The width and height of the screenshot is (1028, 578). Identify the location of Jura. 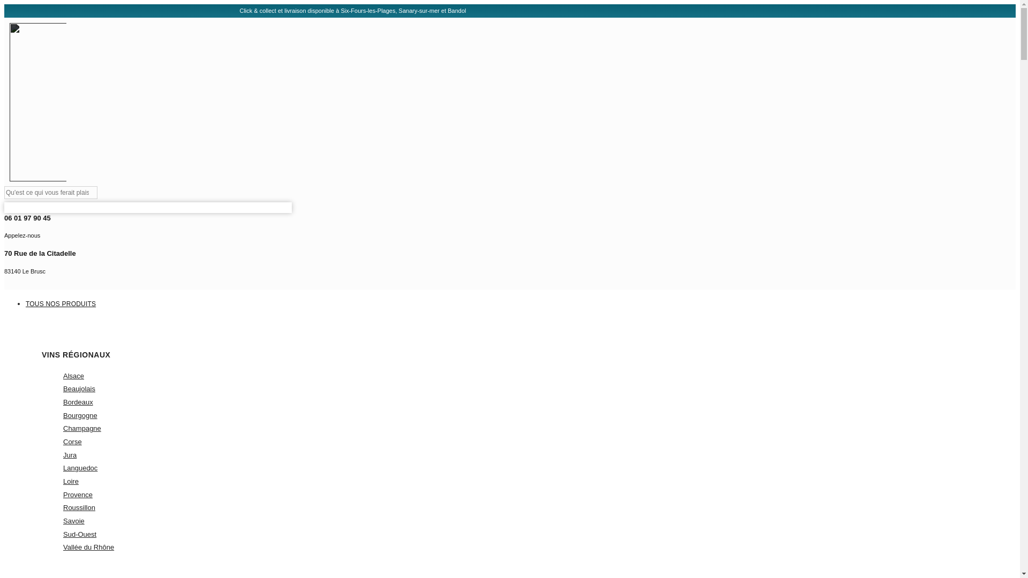
(70, 455).